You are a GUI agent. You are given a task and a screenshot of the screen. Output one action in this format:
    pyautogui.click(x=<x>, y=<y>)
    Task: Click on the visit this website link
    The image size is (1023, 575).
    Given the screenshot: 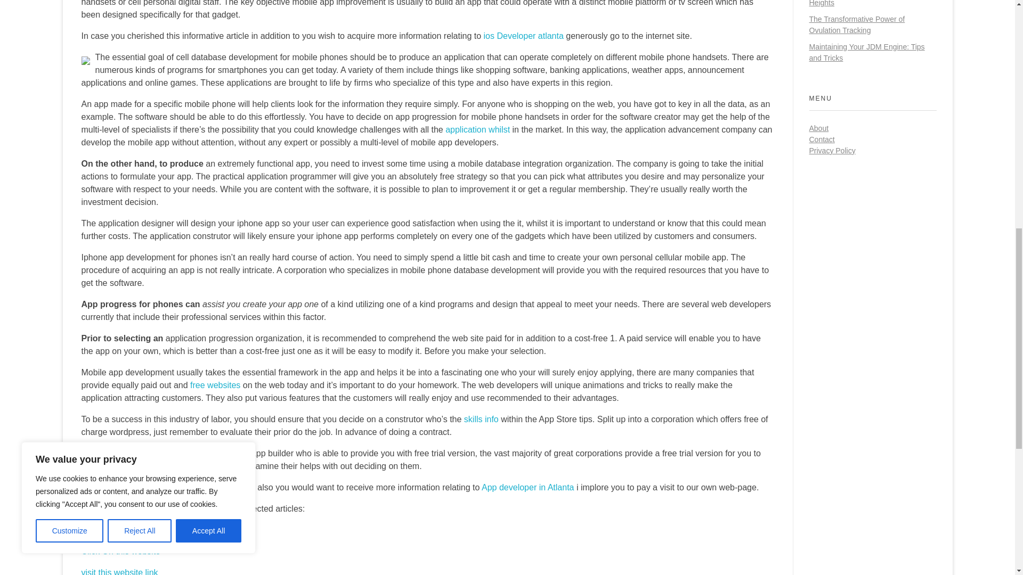 What is the action you would take?
    pyautogui.click(x=119, y=572)
    